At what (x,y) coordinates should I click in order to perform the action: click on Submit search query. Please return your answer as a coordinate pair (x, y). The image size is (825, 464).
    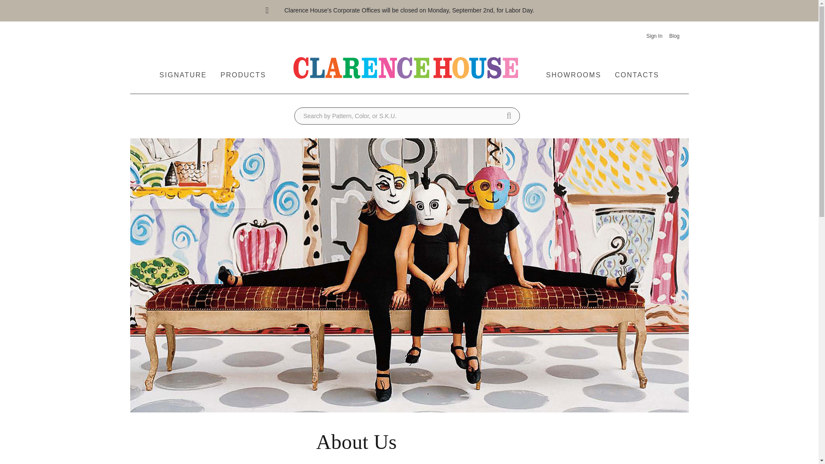
    Looking at the image, I should click on (509, 116).